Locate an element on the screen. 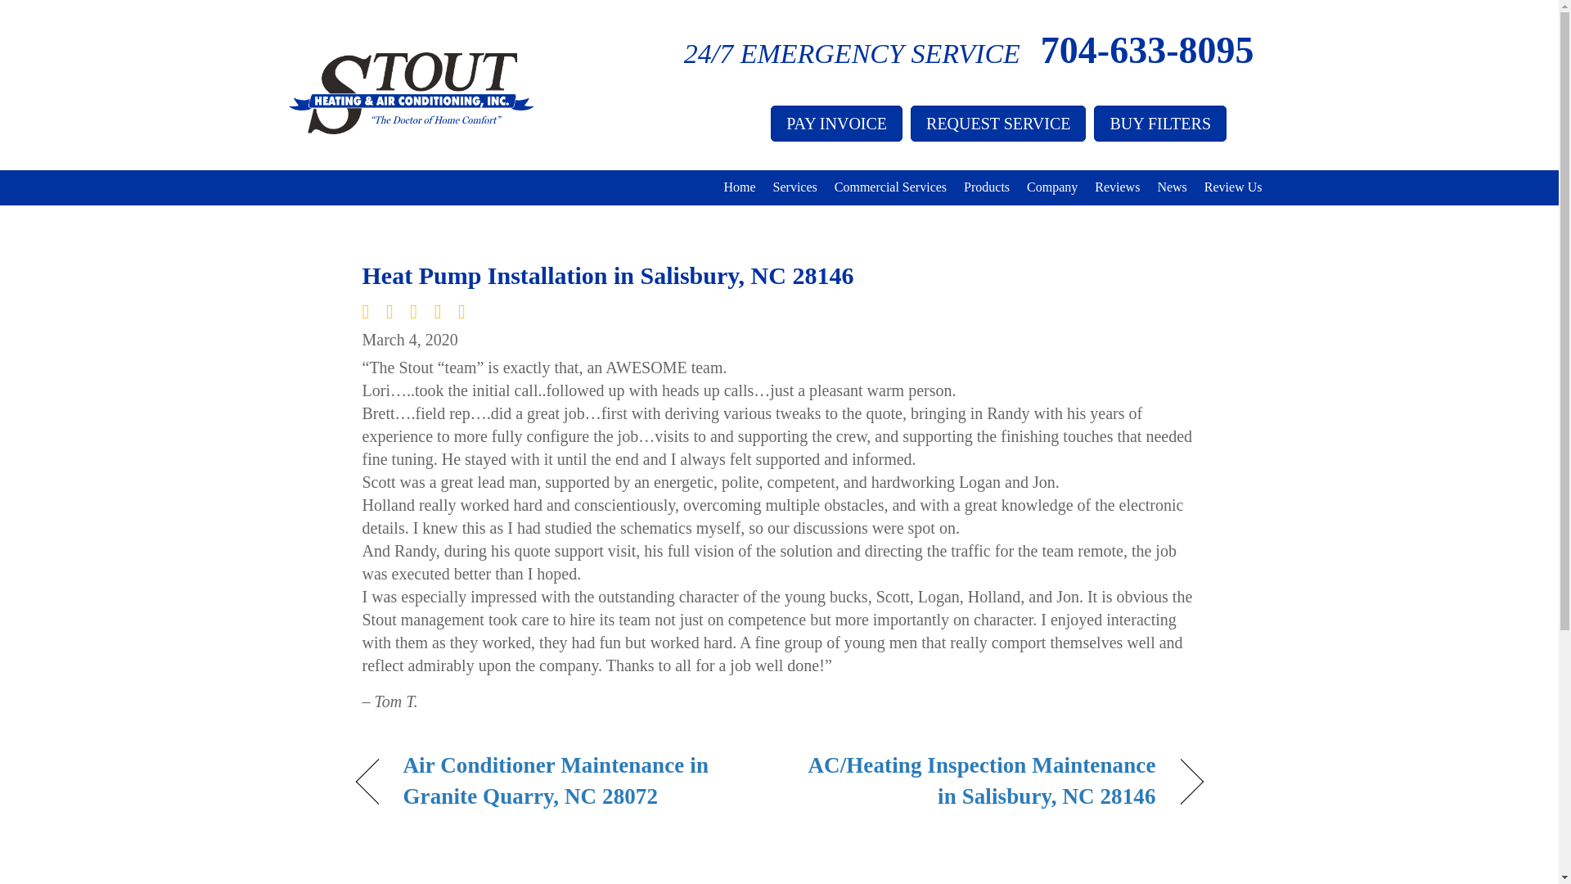 Image resolution: width=1571 pixels, height=884 pixels. Home is located at coordinates (739, 187).